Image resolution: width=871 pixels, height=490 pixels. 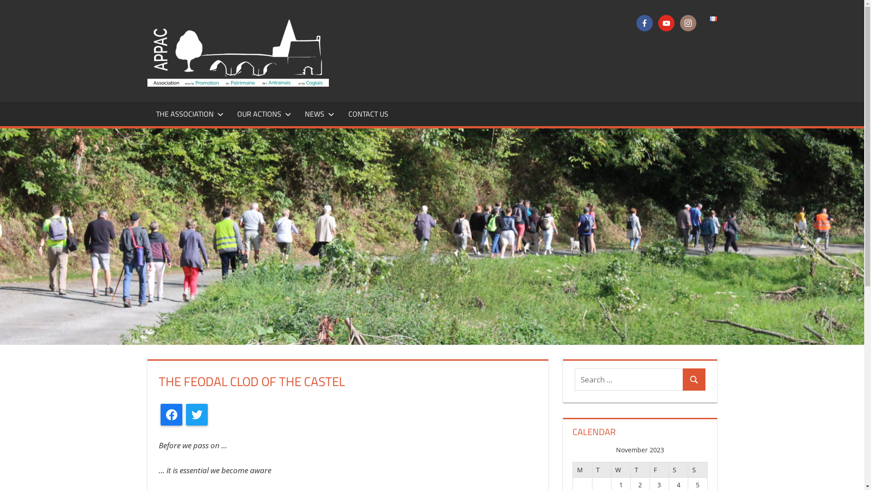 I want to click on Skip to content, so click(x=0, y=0).